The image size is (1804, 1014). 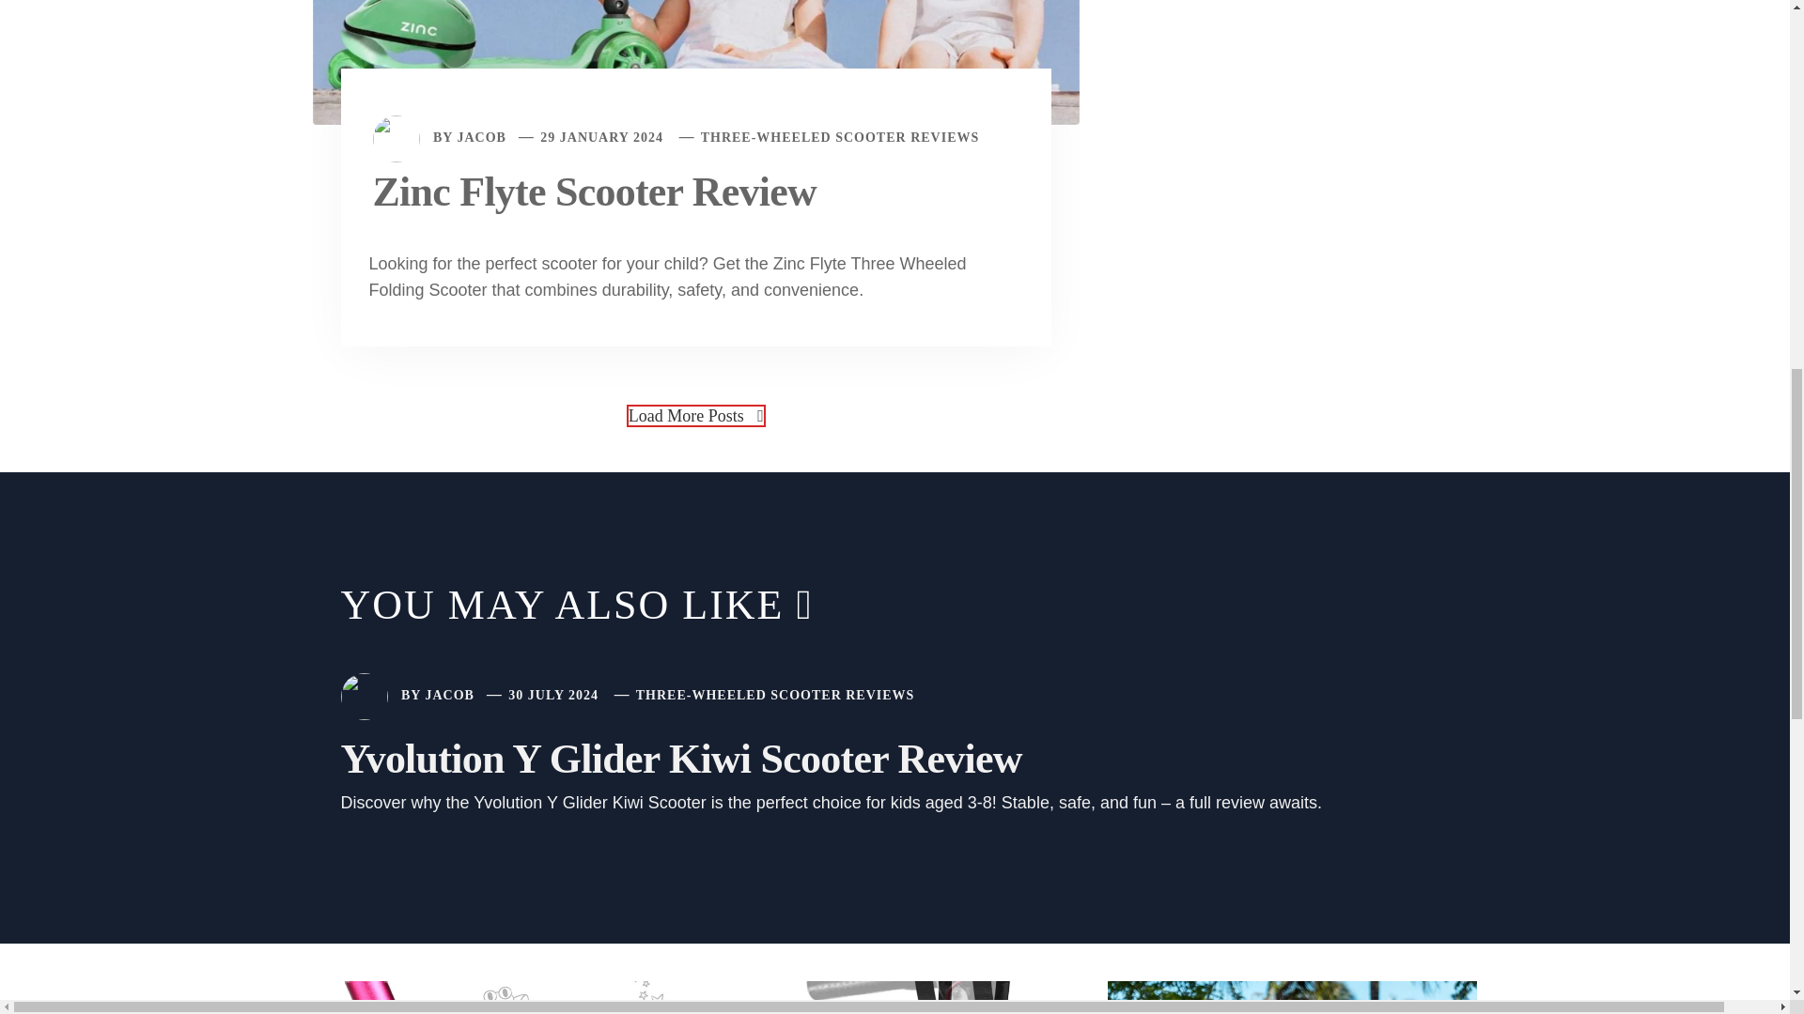 What do you see at coordinates (553, 695) in the screenshot?
I see `30 JULY 2024` at bounding box center [553, 695].